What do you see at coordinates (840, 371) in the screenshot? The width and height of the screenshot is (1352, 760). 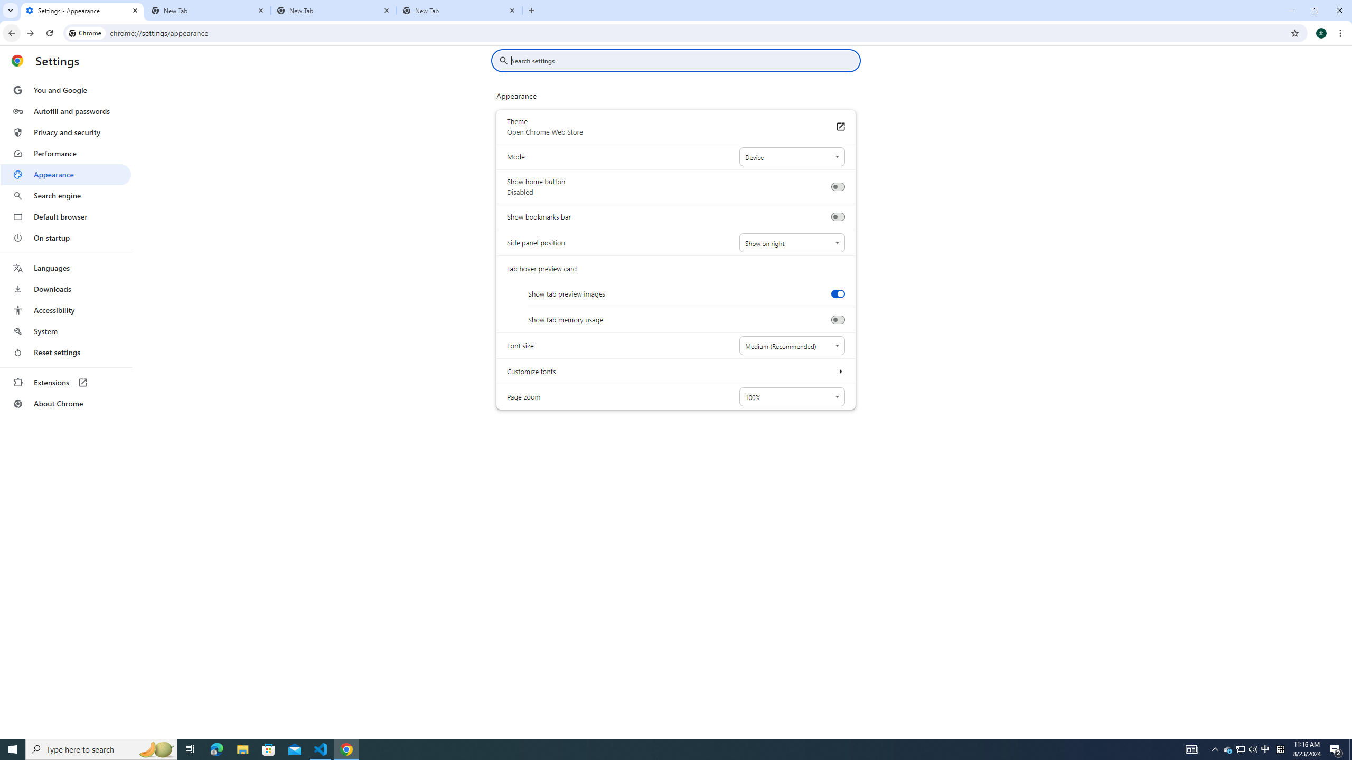 I see `Customize fonts` at bounding box center [840, 371].